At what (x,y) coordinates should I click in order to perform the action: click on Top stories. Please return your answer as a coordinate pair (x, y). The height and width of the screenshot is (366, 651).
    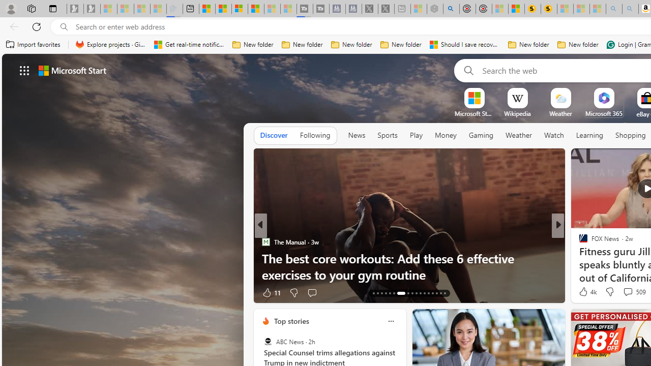
    Looking at the image, I should click on (291, 321).